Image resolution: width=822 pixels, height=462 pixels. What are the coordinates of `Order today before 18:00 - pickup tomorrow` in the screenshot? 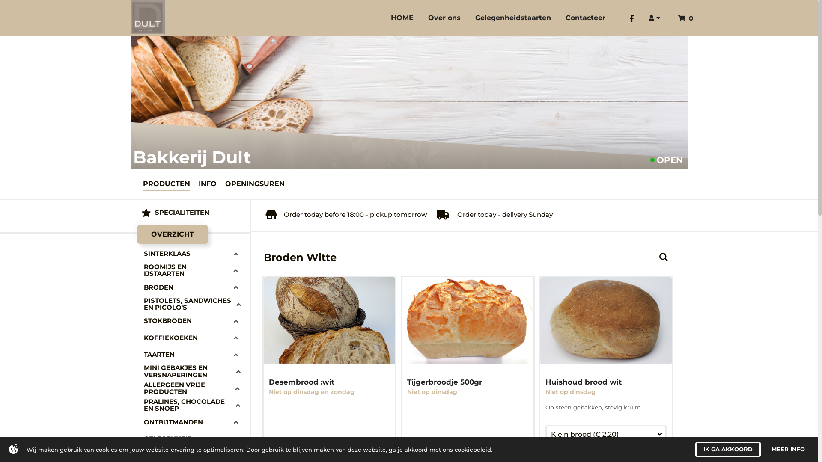 It's located at (346, 215).